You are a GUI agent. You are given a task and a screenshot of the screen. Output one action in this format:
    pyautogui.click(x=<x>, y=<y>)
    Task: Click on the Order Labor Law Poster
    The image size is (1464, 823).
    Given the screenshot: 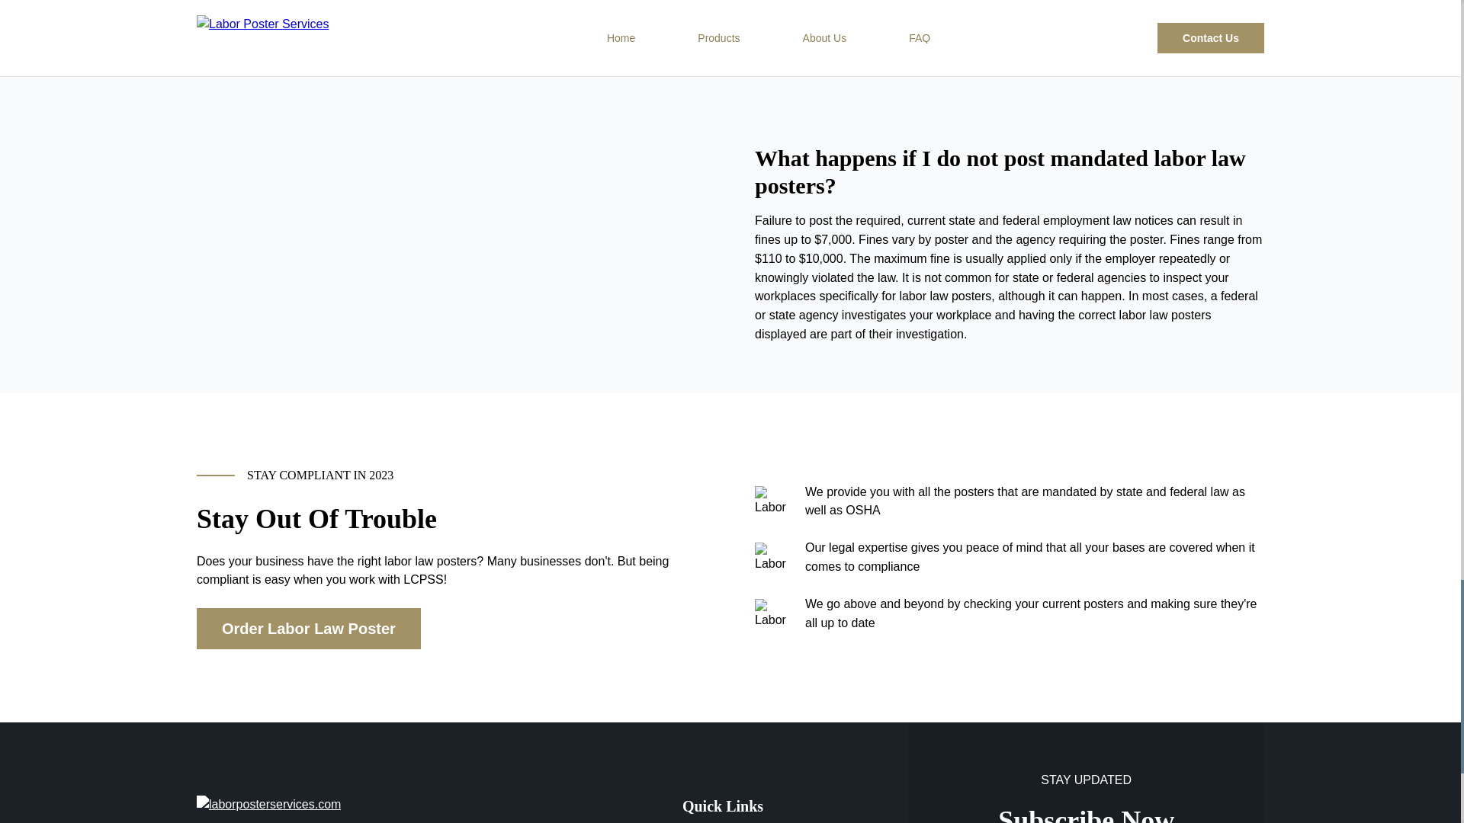 What is the action you would take?
    pyautogui.click(x=308, y=629)
    